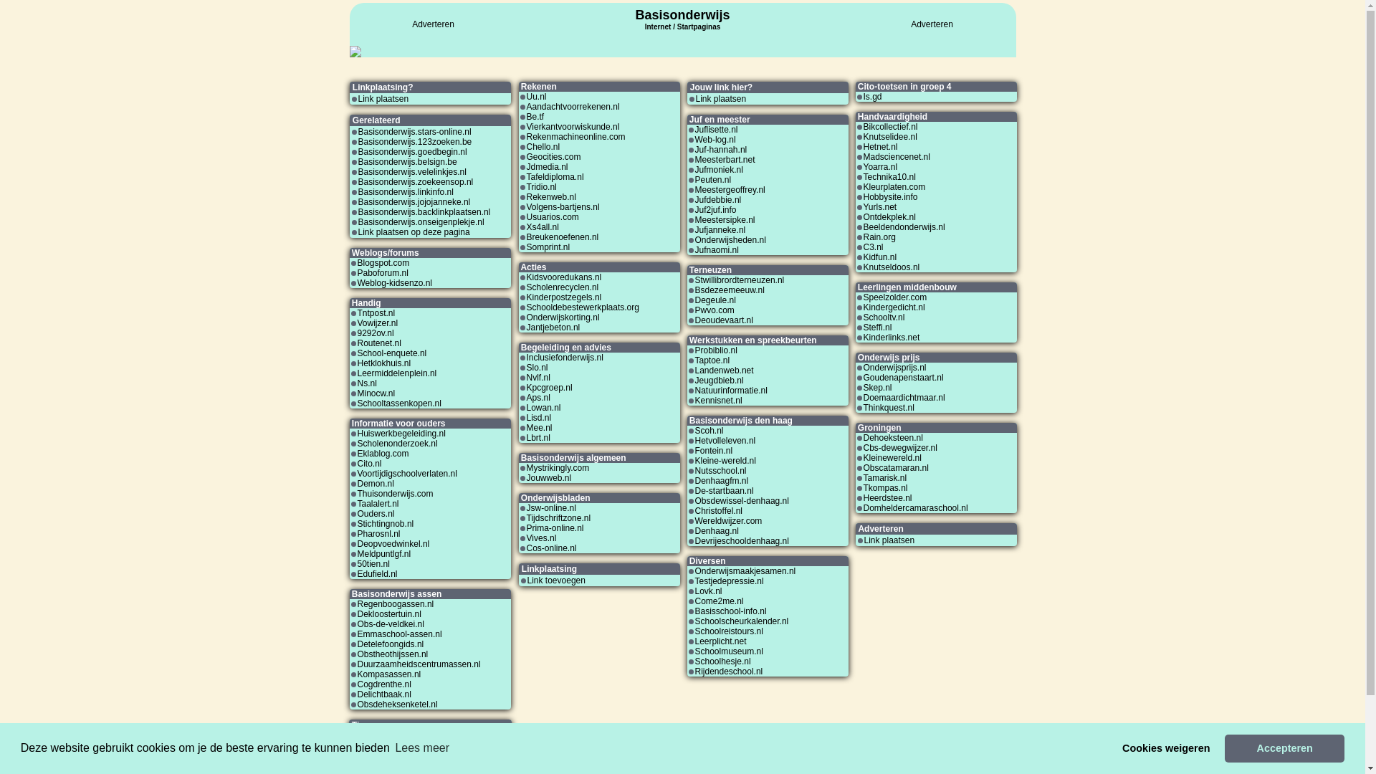 This screenshot has height=774, width=1376. I want to click on Demon.nl, so click(376, 484).